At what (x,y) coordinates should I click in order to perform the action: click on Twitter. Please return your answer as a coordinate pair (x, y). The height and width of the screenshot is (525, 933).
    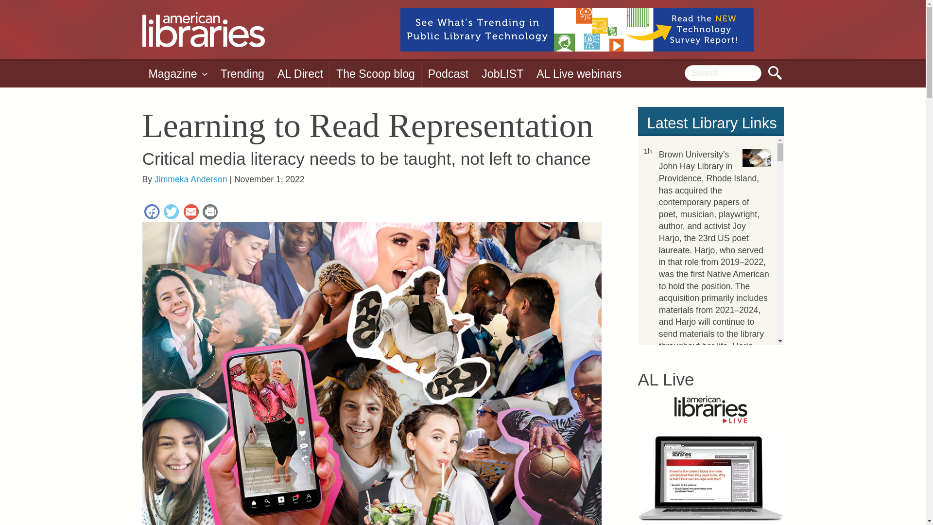
    Looking at the image, I should click on (171, 213).